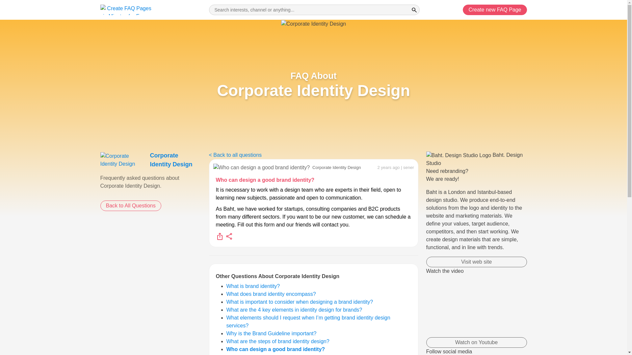  Describe the element at coordinates (271, 294) in the screenshot. I see `What are the steps of brand identity design?` at that location.